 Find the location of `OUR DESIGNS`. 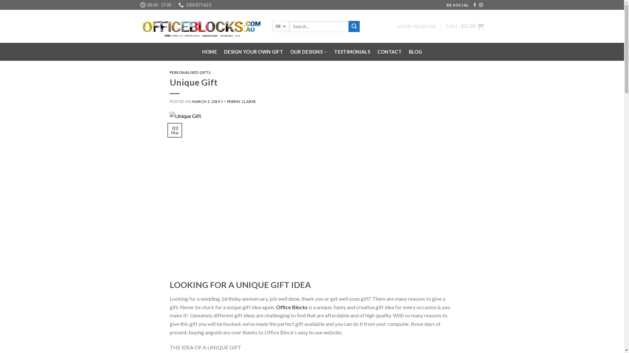

OUR DESIGNS is located at coordinates (309, 52).